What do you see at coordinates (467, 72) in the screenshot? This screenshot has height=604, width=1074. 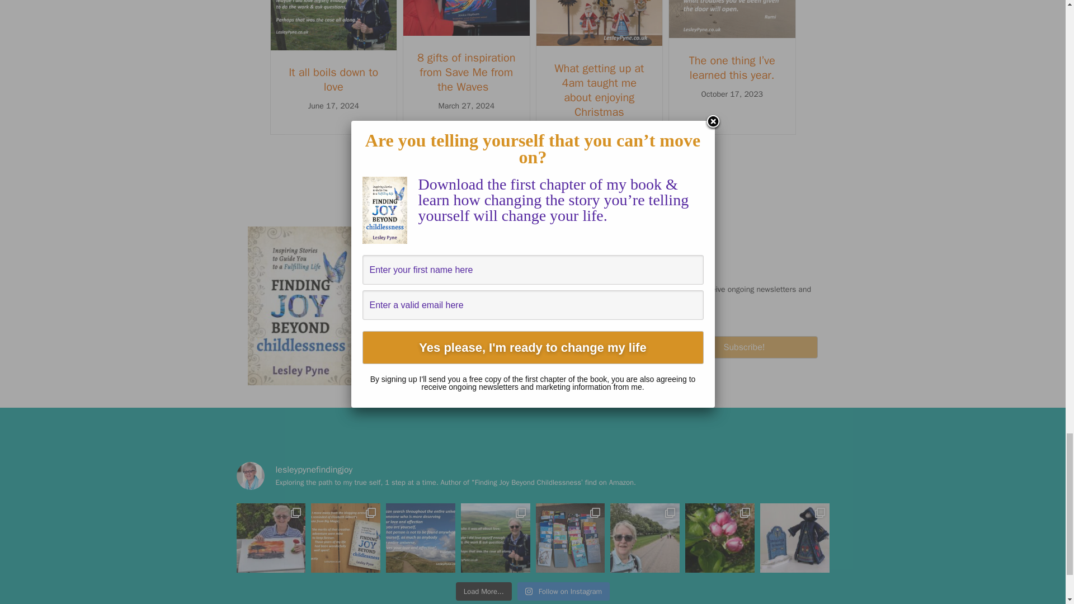 I see `8 gifts of inspiration from Save Me from the Waves  ` at bounding box center [467, 72].